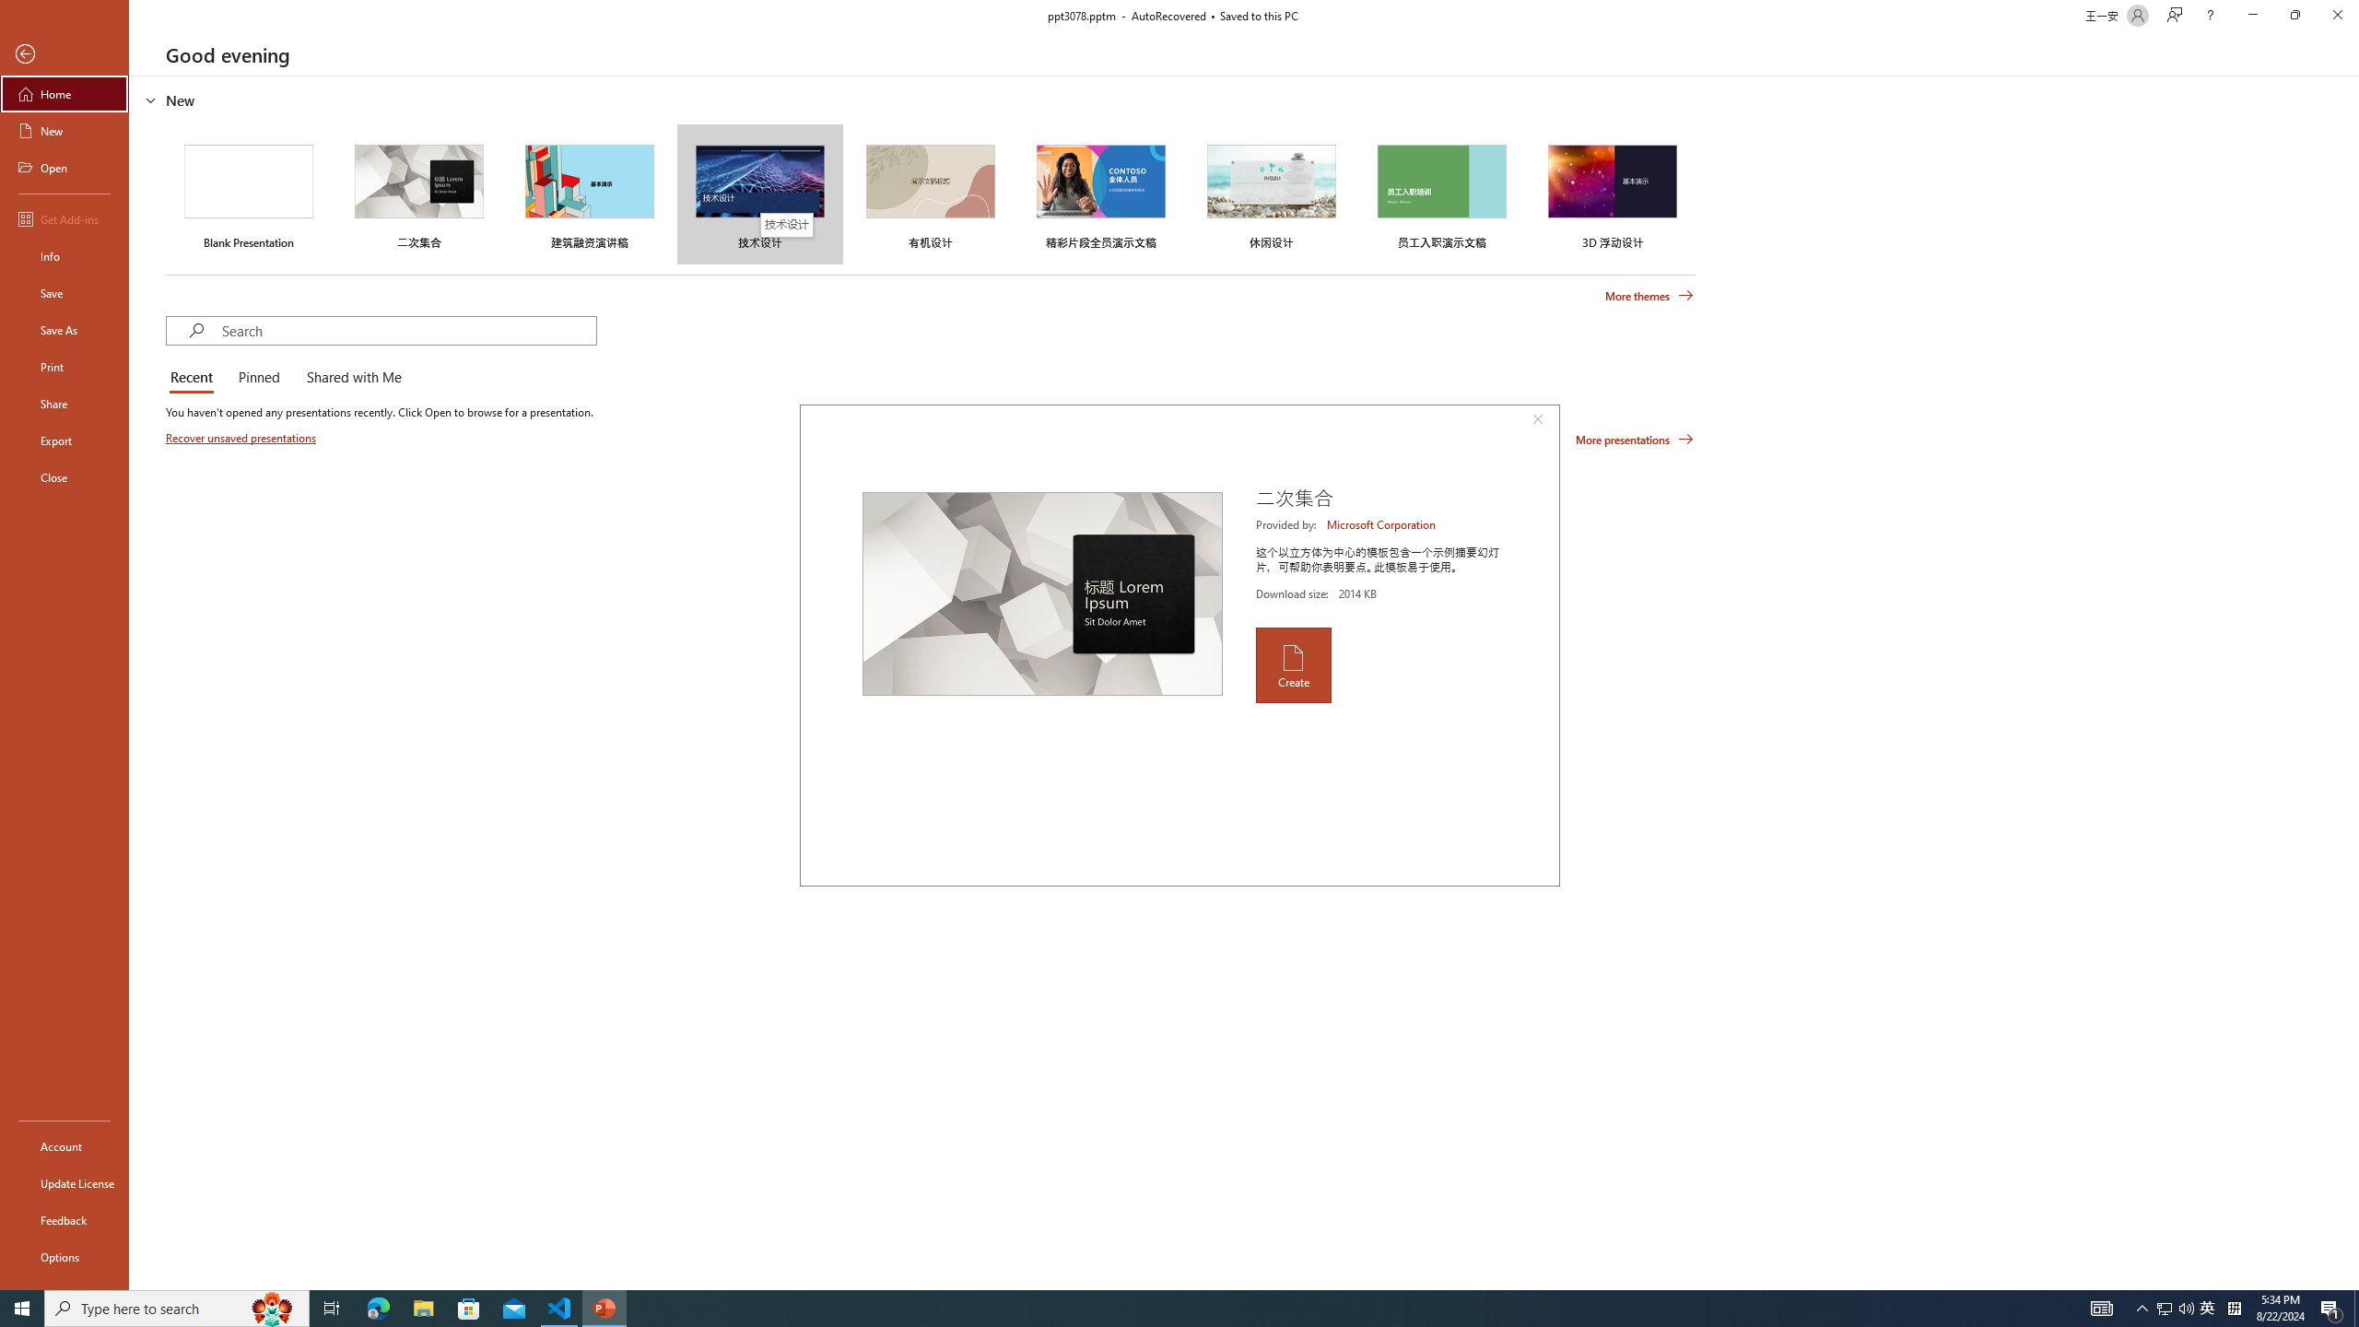 The width and height of the screenshot is (2359, 1327). Describe the element at coordinates (350, 378) in the screenshot. I see `Shared with Me` at that location.